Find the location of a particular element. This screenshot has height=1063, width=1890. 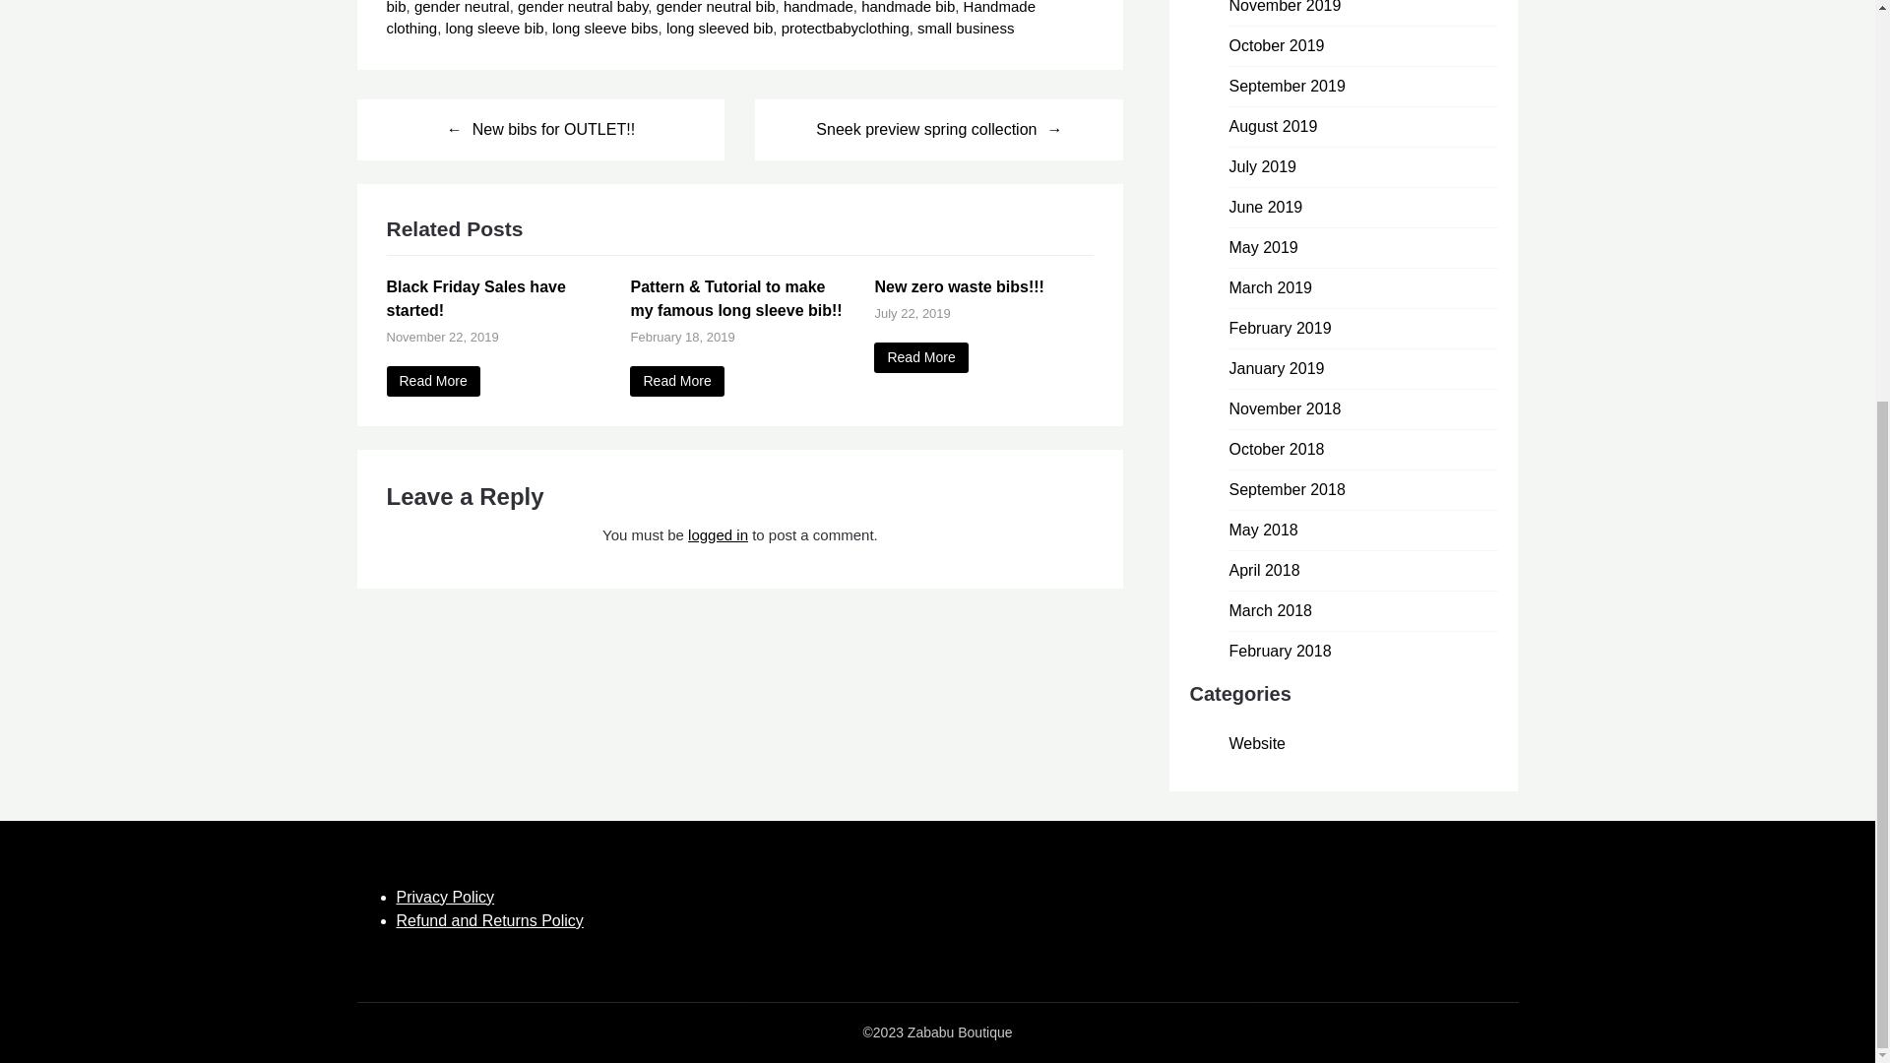

protectbabyclothing is located at coordinates (845, 28).